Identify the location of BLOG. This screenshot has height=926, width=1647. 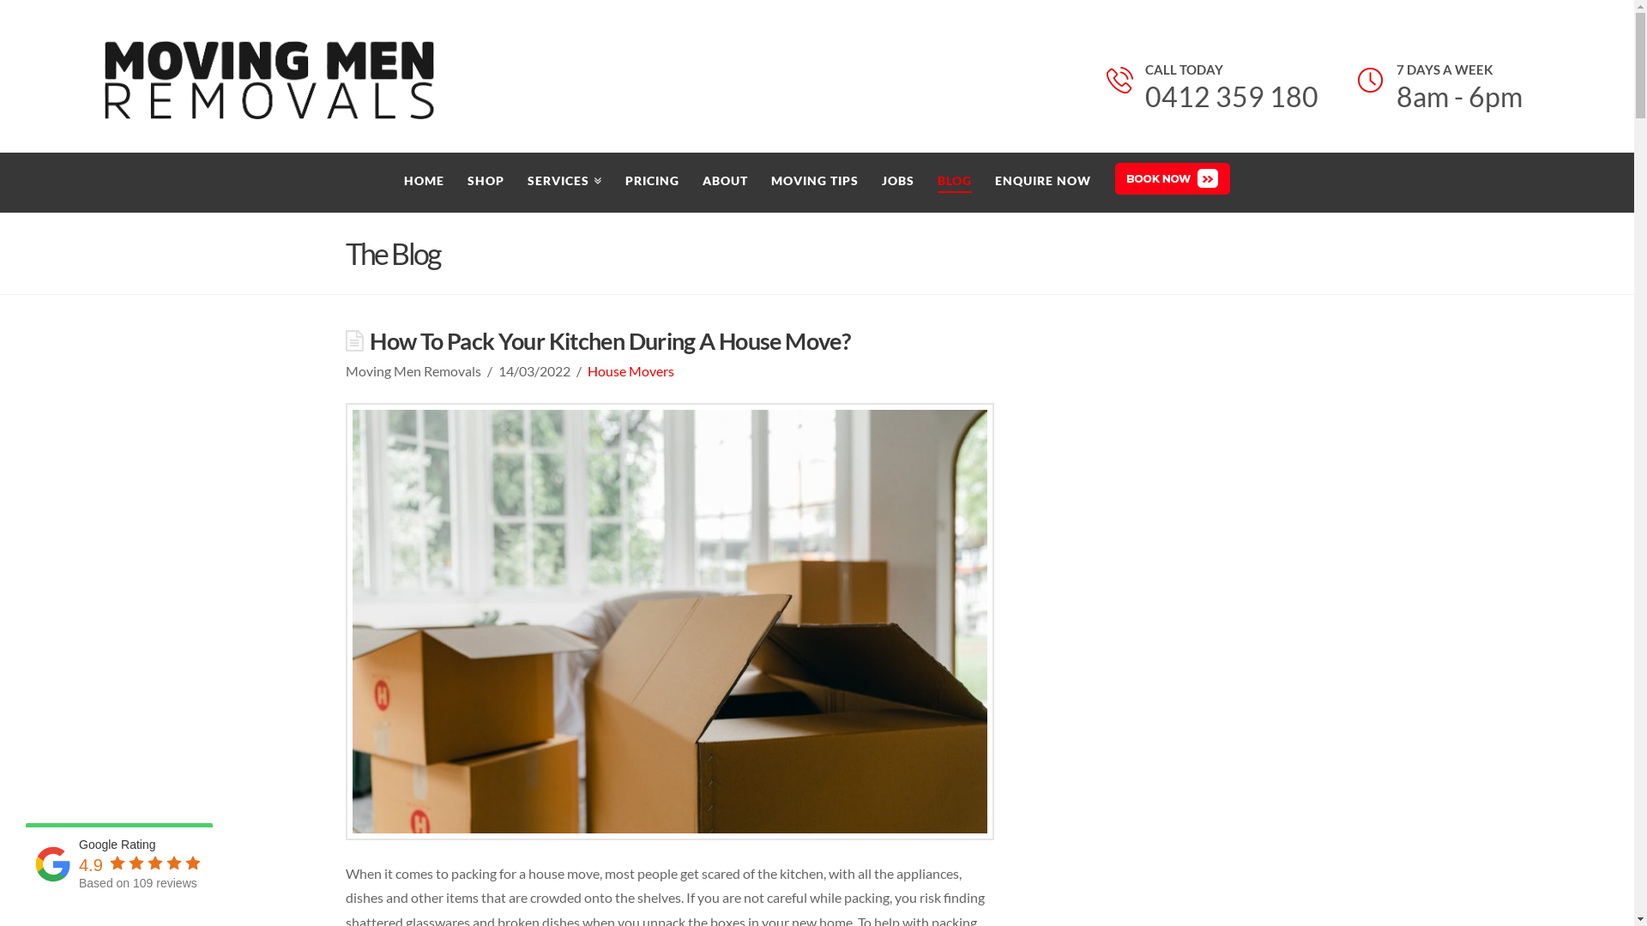
(954, 183).